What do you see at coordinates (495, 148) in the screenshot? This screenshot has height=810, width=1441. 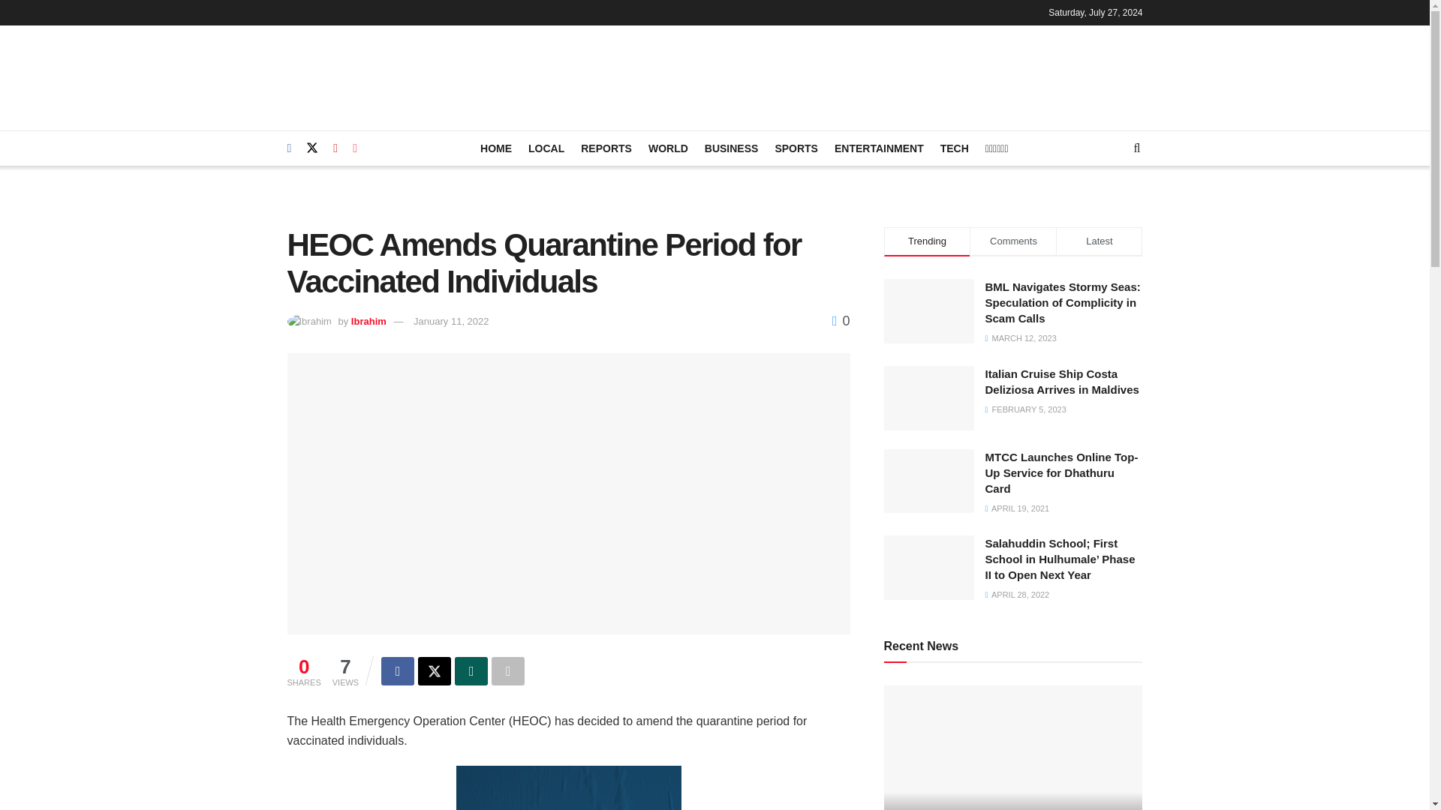 I see `HOME` at bounding box center [495, 148].